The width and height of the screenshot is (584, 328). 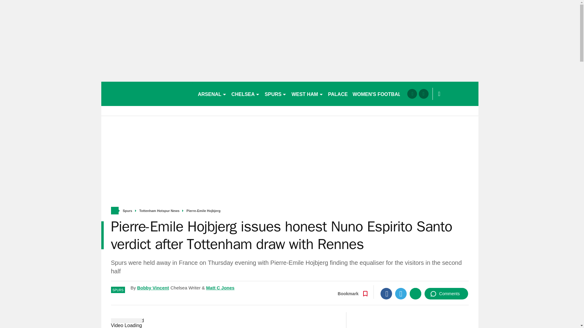 What do you see at coordinates (147, 94) in the screenshot?
I see `footballlondon` at bounding box center [147, 94].